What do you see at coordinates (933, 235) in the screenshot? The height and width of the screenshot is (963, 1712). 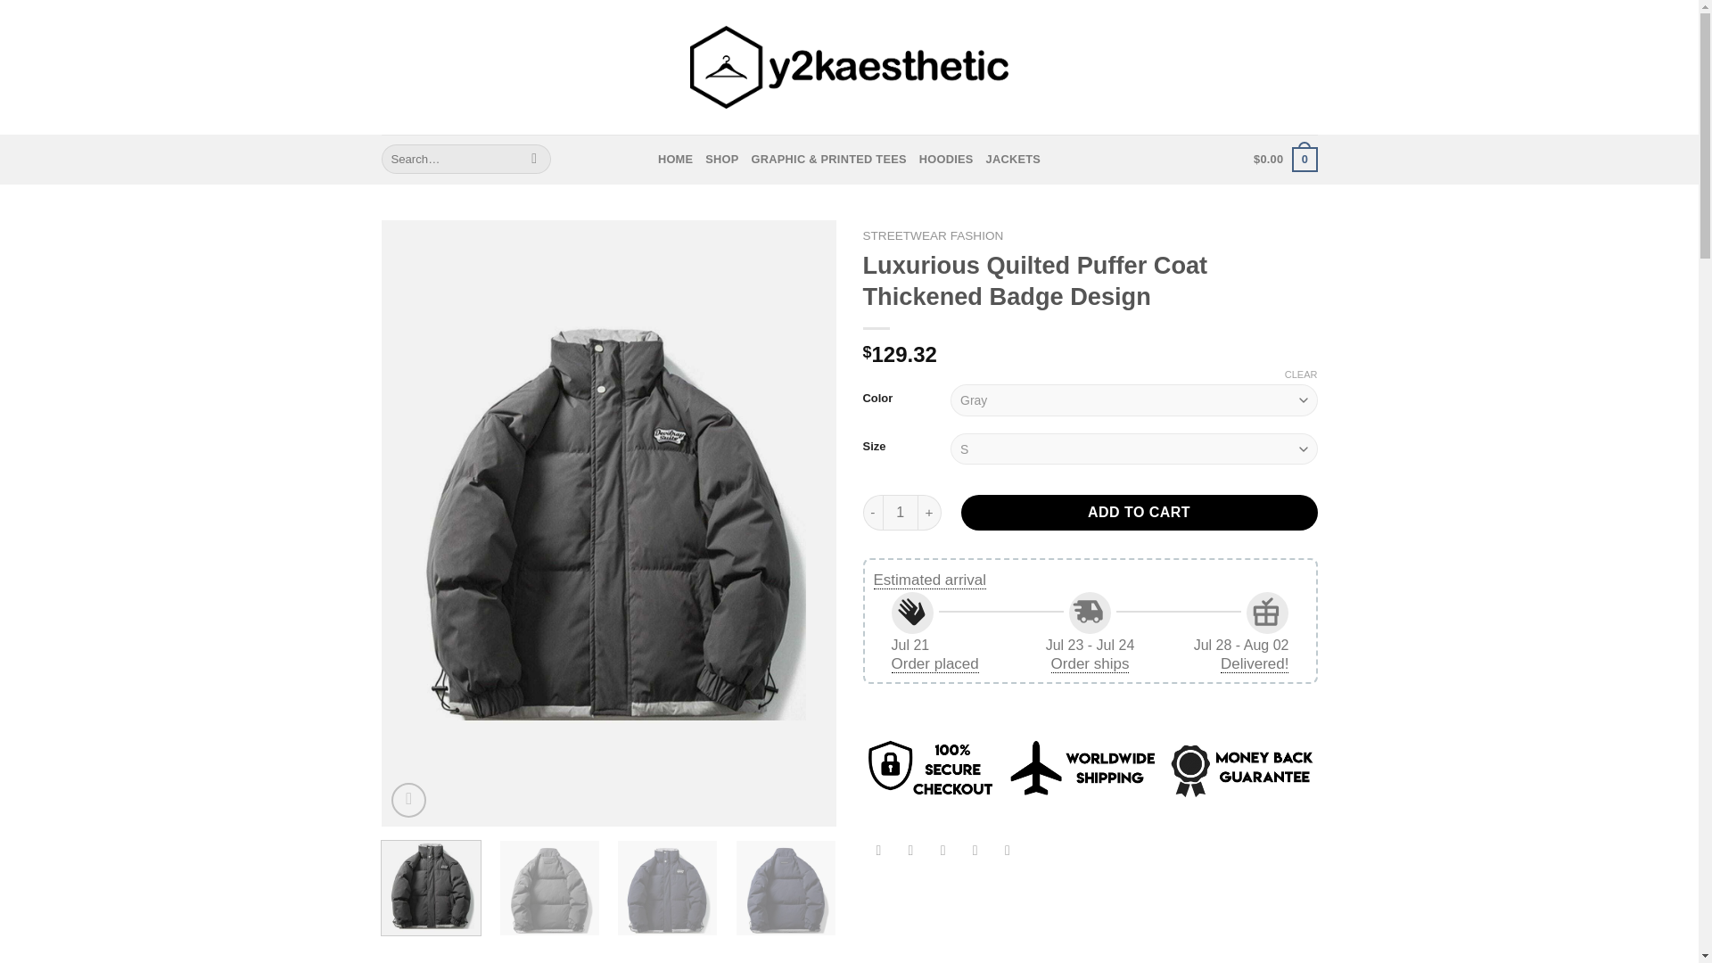 I see `STREETWEAR FASHION` at bounding box center [933, 235].